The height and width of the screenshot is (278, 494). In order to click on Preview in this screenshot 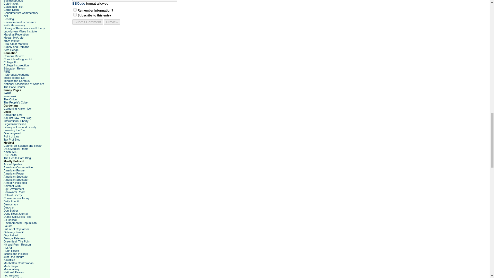, I will do `click(112, 22)`.